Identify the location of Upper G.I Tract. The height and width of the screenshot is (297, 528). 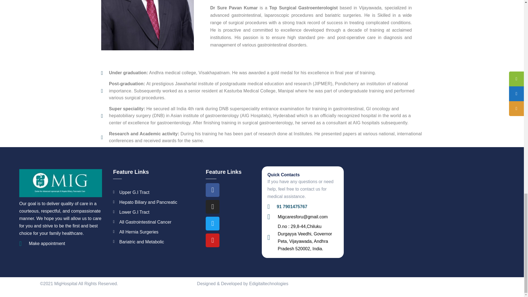
(156, 192).